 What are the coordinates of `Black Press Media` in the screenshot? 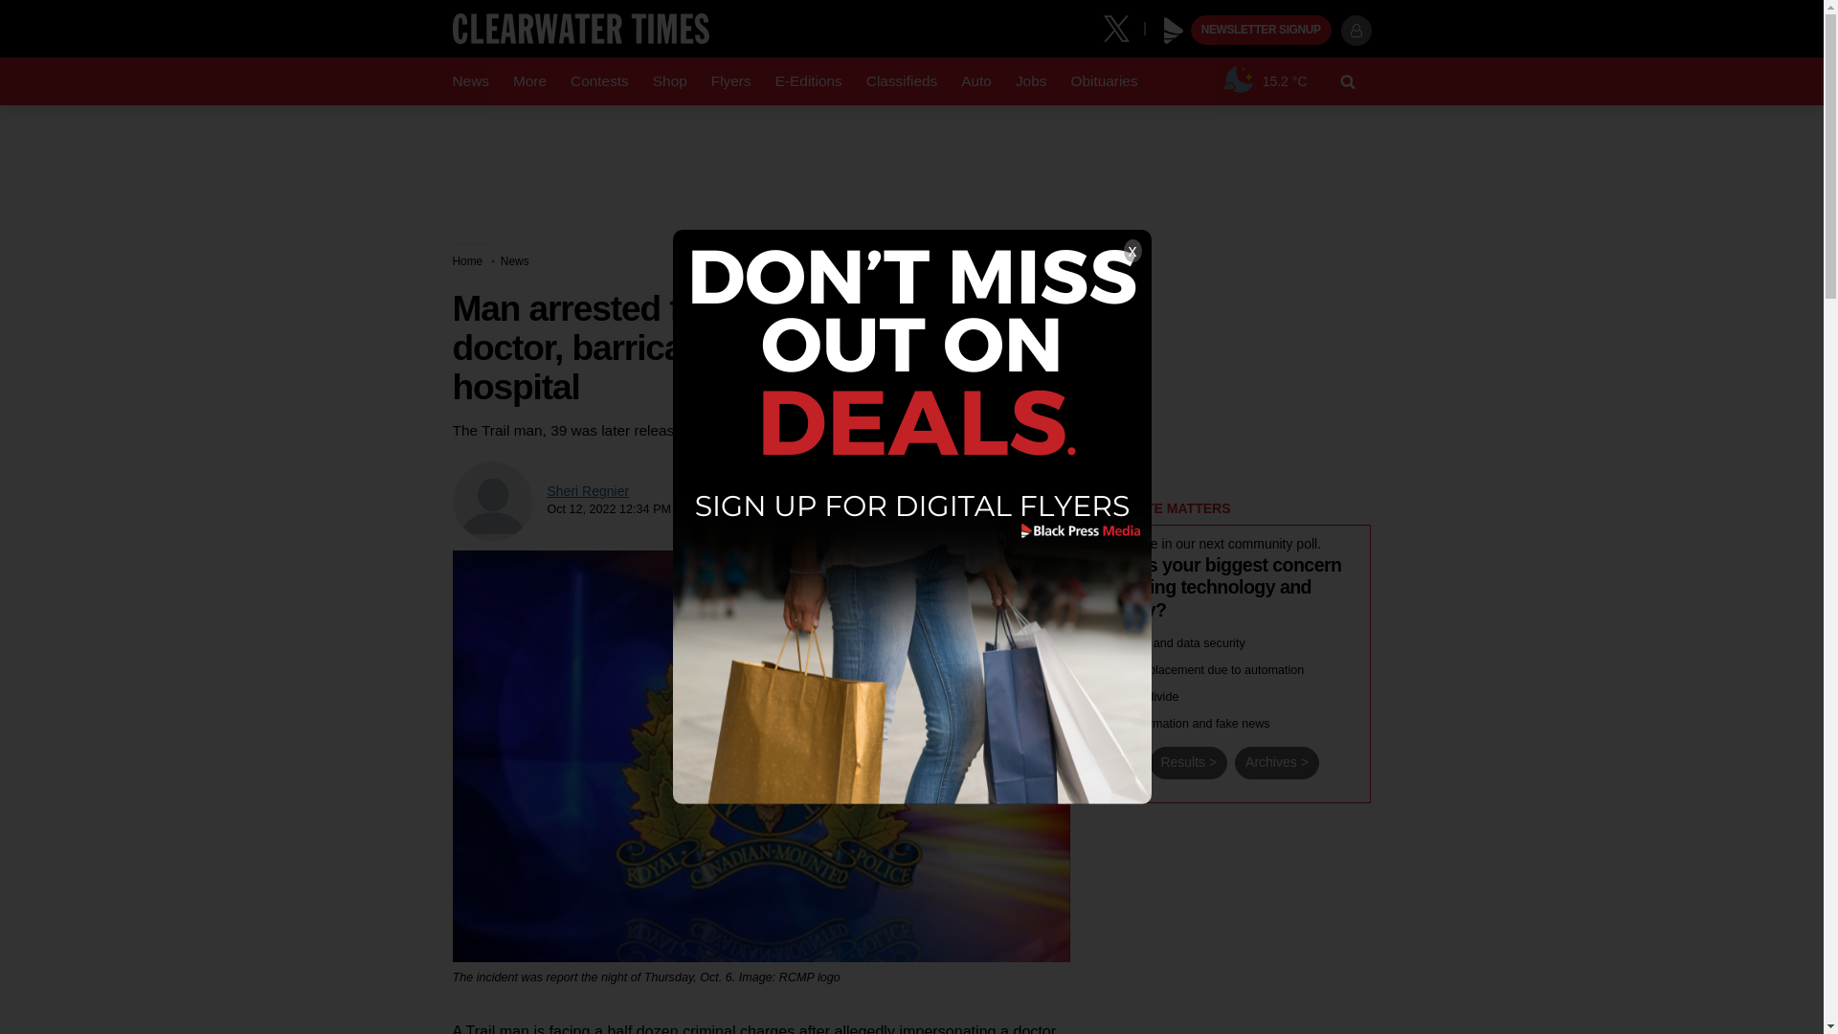 It's located at (1174, 31).